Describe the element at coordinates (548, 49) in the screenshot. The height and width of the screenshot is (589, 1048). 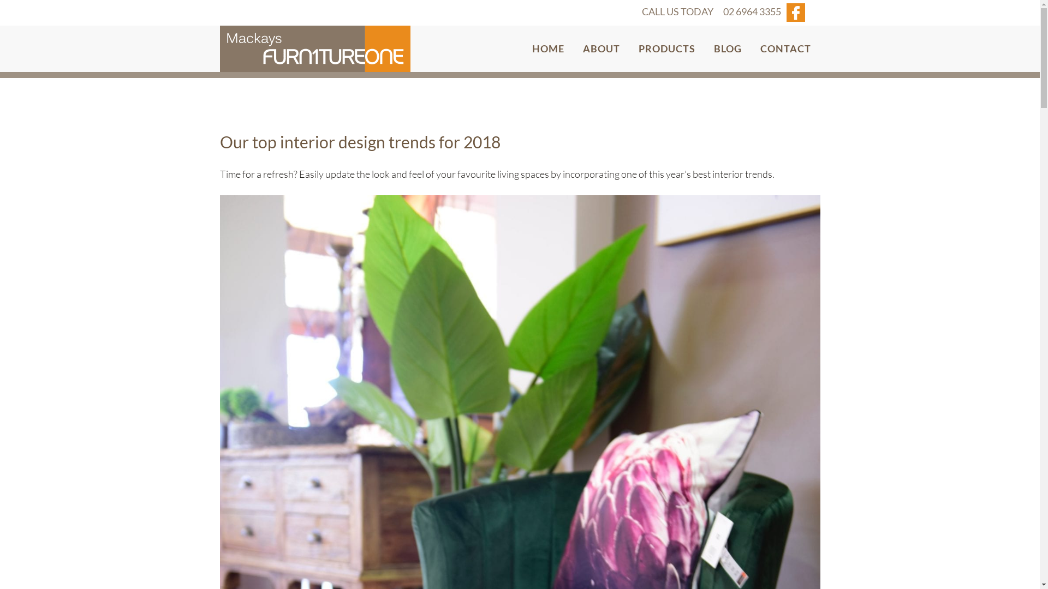
I see `HOME` at that location.